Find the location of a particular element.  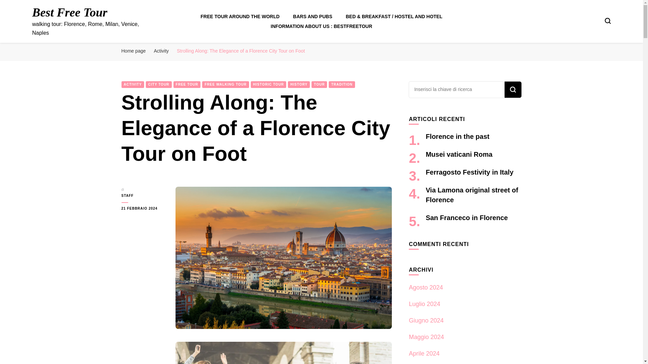

FREE TOUR is located at coordinates (187, 84).